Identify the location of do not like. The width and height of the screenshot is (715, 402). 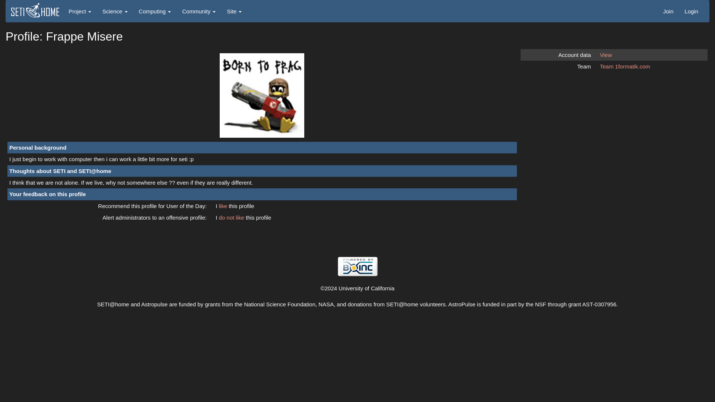
(232, 217).